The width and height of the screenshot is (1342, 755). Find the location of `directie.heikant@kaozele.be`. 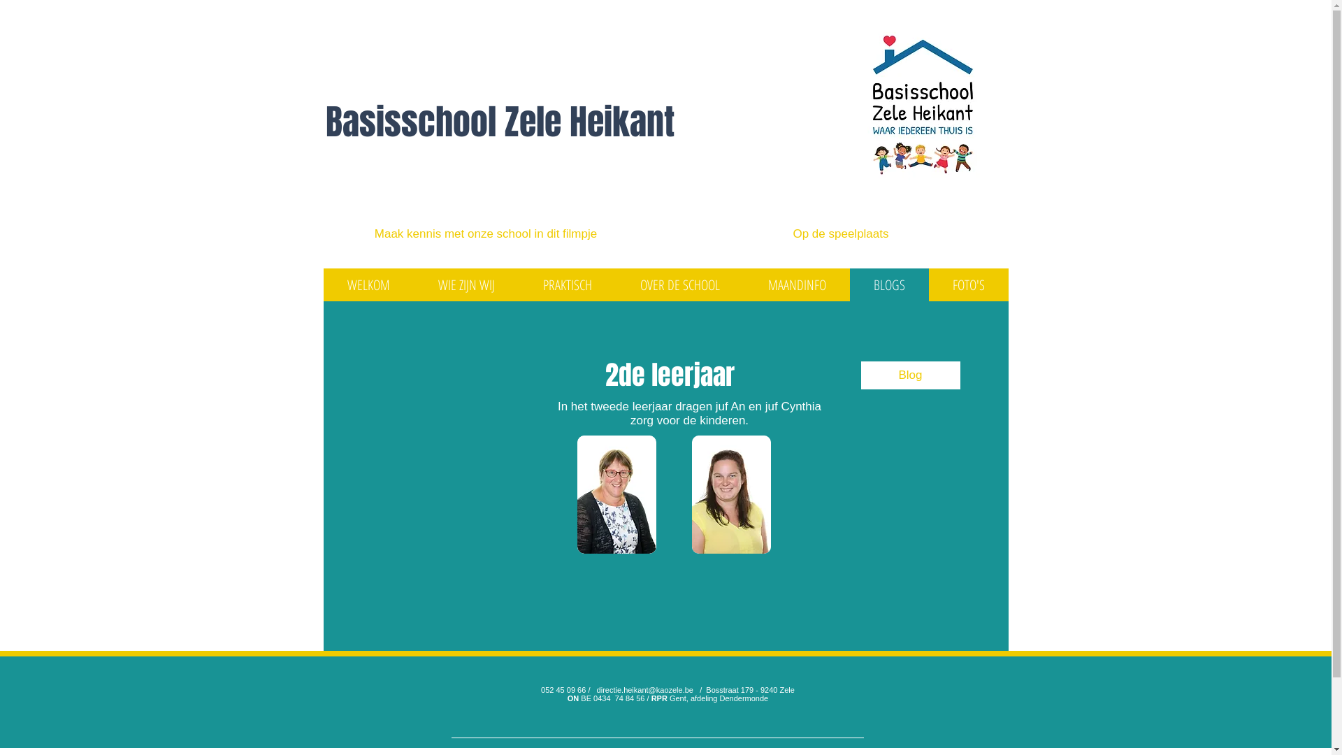

directie.heikant@kaozele.be is located at coordinates (645, 690).